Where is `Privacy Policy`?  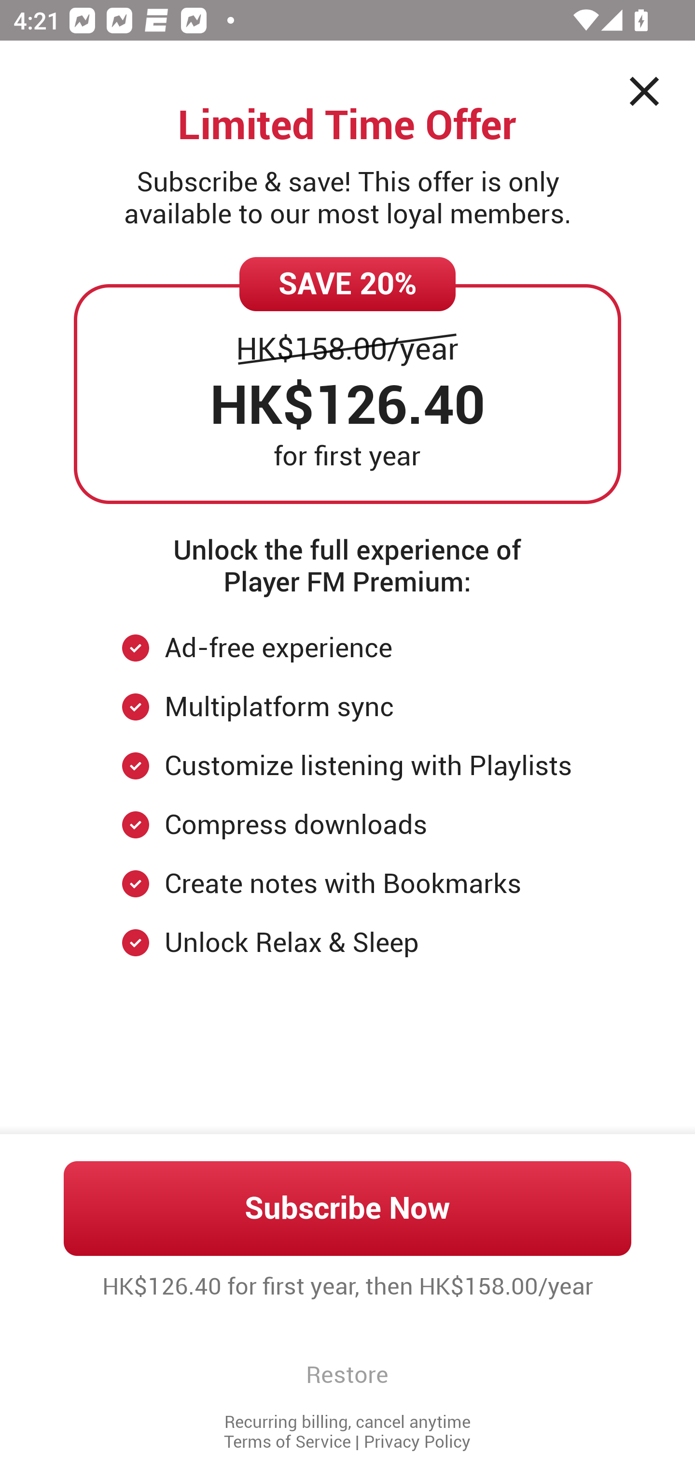
Privacy Policy is located at coordinates (417, 1442).